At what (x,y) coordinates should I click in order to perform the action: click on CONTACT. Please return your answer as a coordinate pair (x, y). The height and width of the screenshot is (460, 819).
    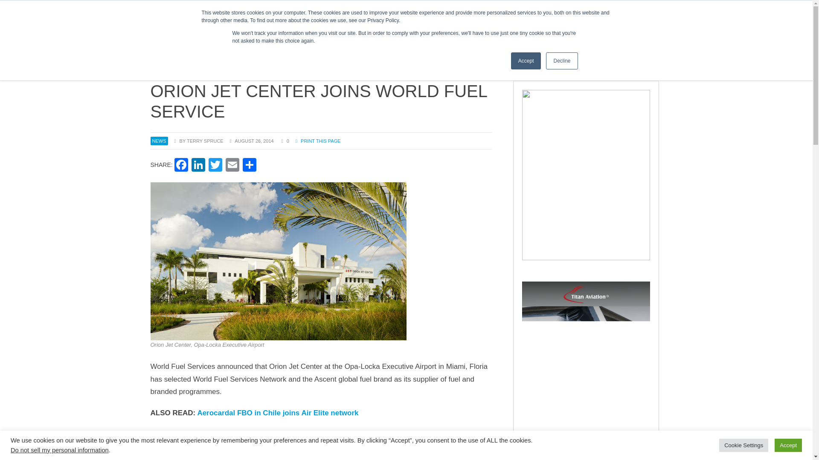
    Looking at the image, I should click on (337, 9).